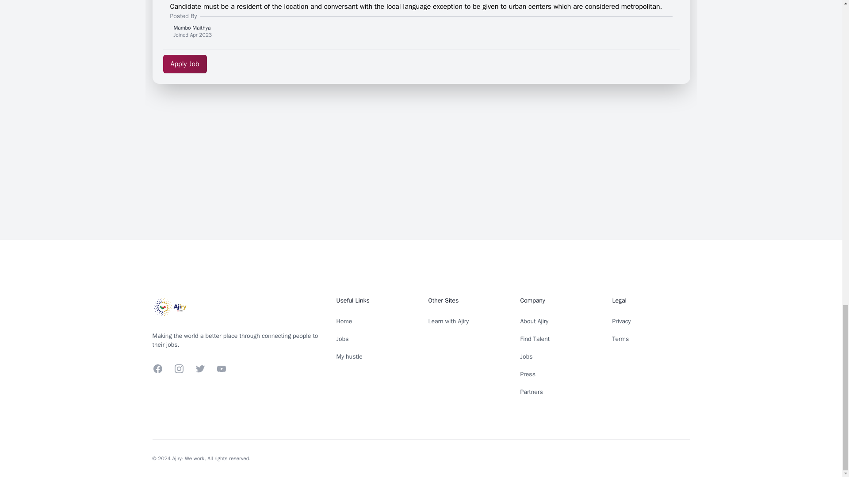  What do you see at coordinates (527, 16) in the screenshot?
I see `2` at bounding box center [527, 16].